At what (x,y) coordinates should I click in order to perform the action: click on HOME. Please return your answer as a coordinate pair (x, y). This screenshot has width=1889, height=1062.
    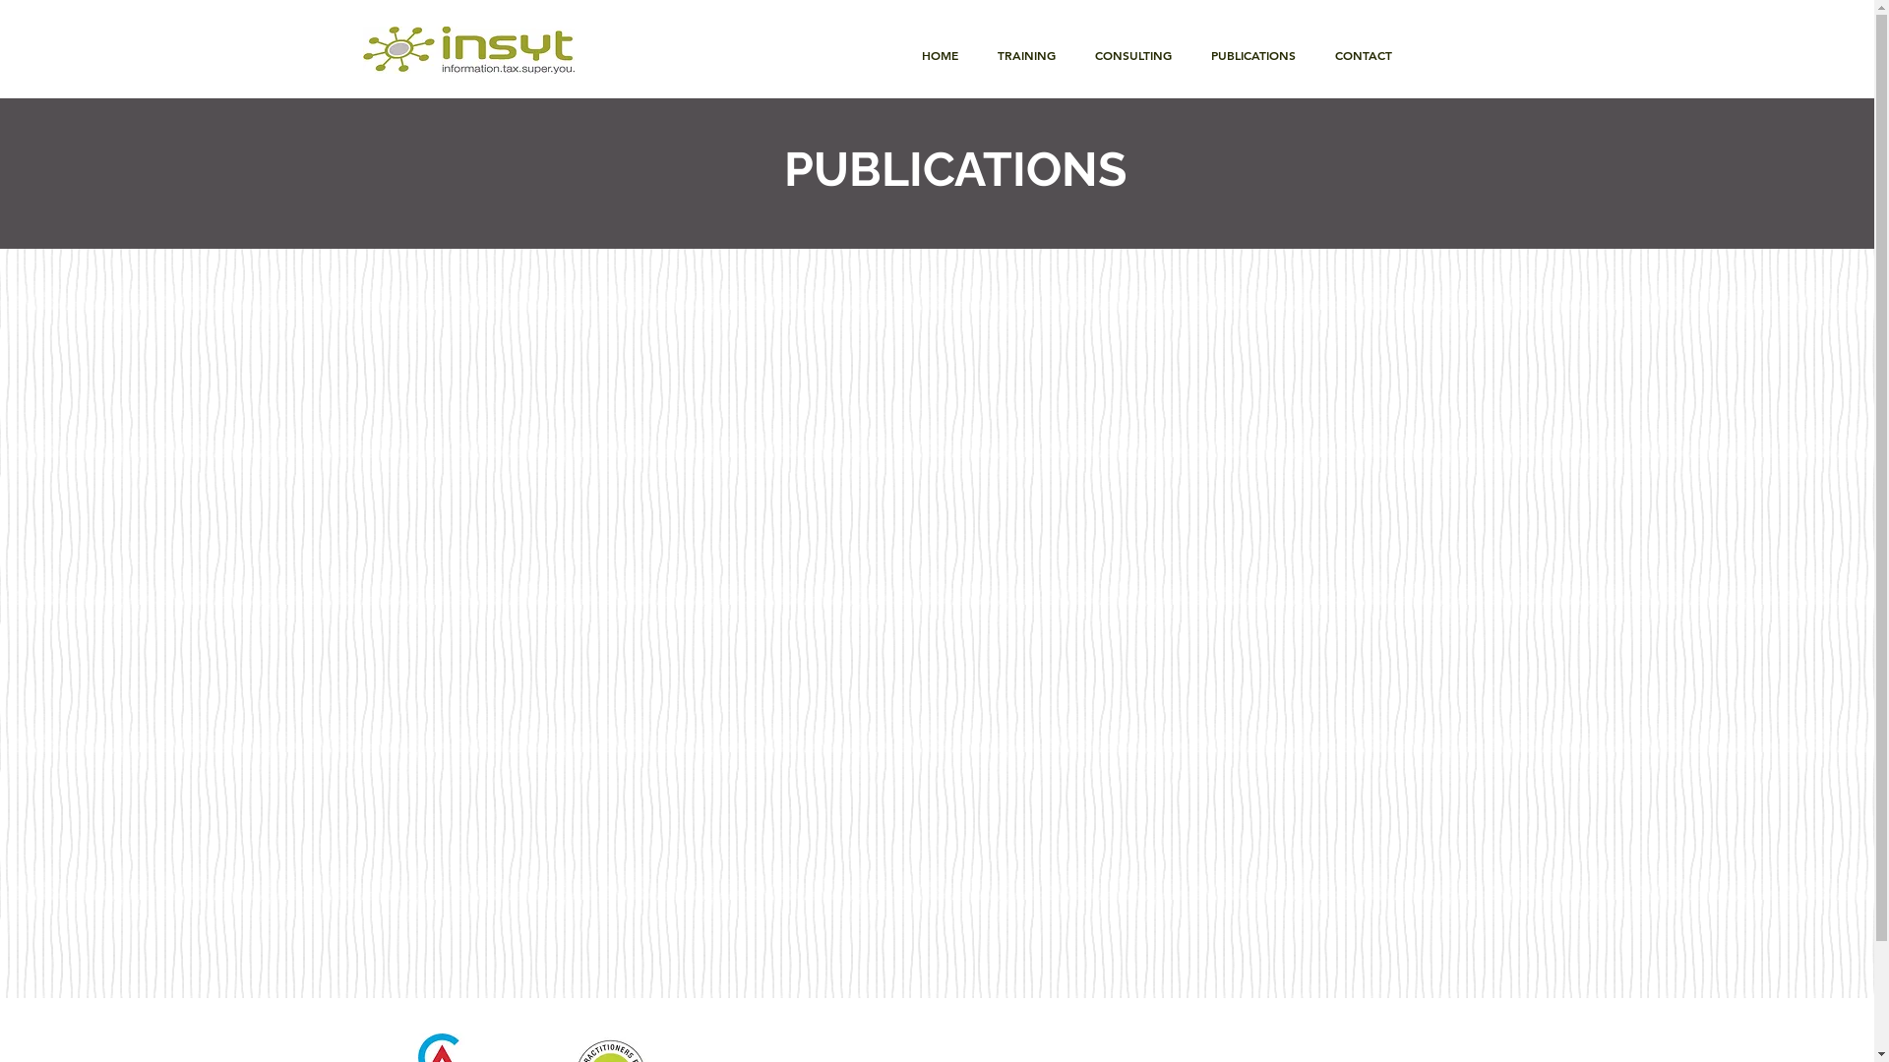
    Looking at the image, I should click on (939, 55).